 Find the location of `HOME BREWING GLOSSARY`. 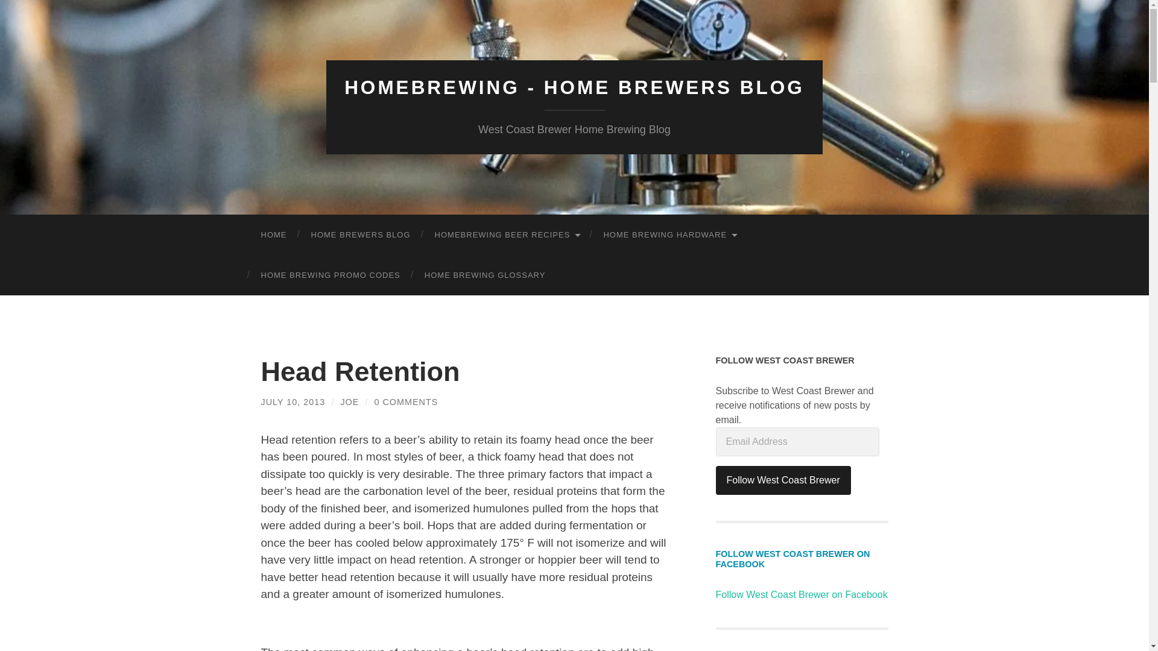

HOME BREWING GLOSSARY is located at coordinates (485, 275).